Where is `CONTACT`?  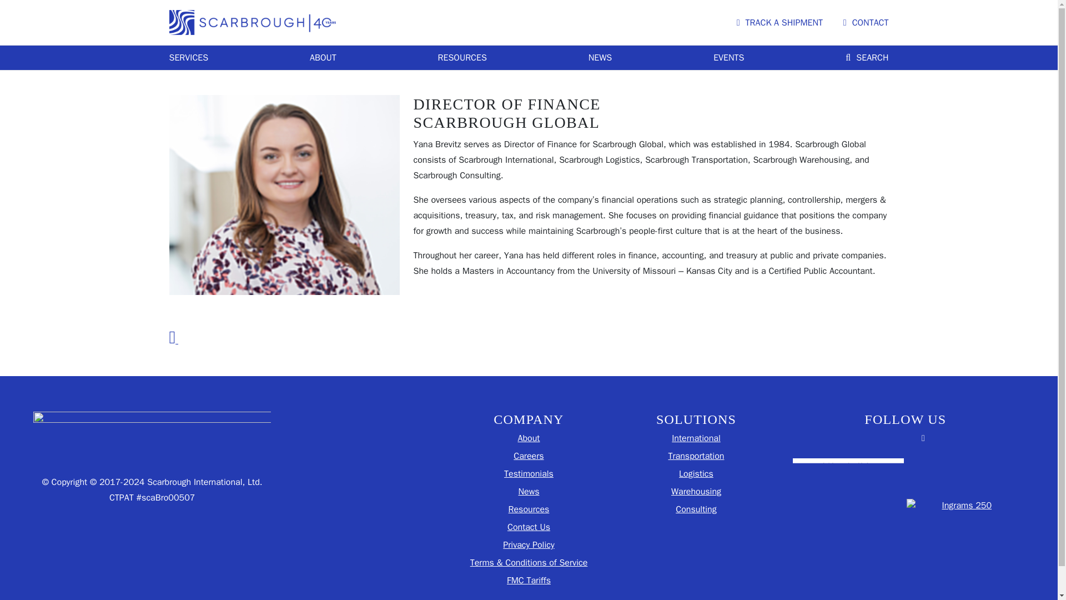 CONTACT is located at coordinates (866, 22).